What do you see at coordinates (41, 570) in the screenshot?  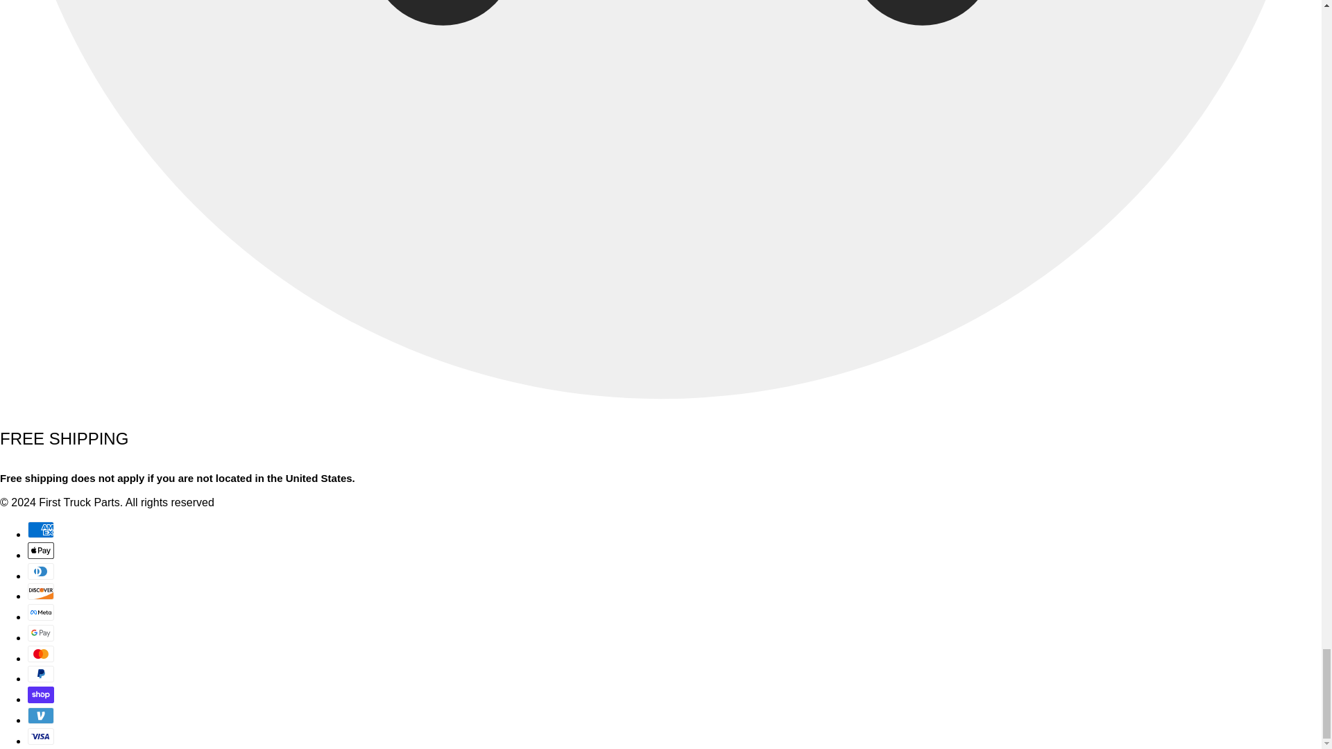 I see `Diners Club` at bounding box center [41, 570].